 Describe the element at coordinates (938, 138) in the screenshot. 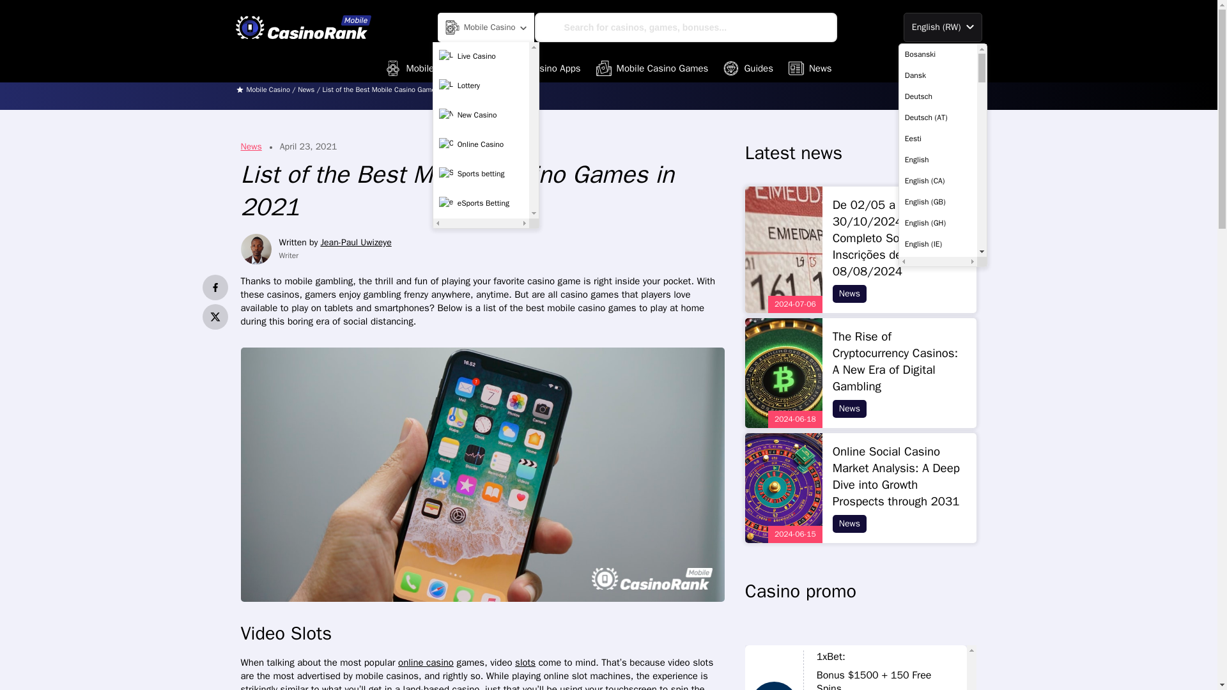

I see `Eesti` at that location.